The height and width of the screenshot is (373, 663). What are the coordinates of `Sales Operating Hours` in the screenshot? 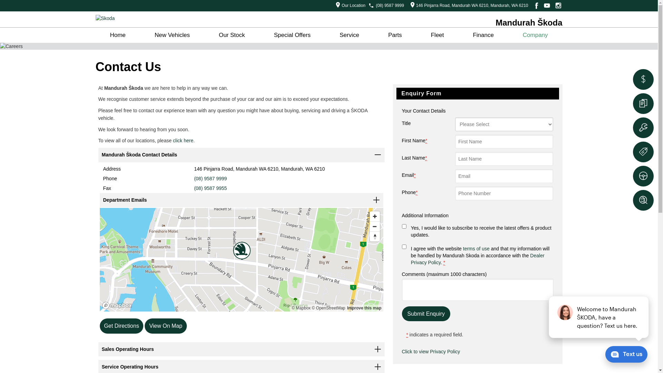 It's located at (241, 350).